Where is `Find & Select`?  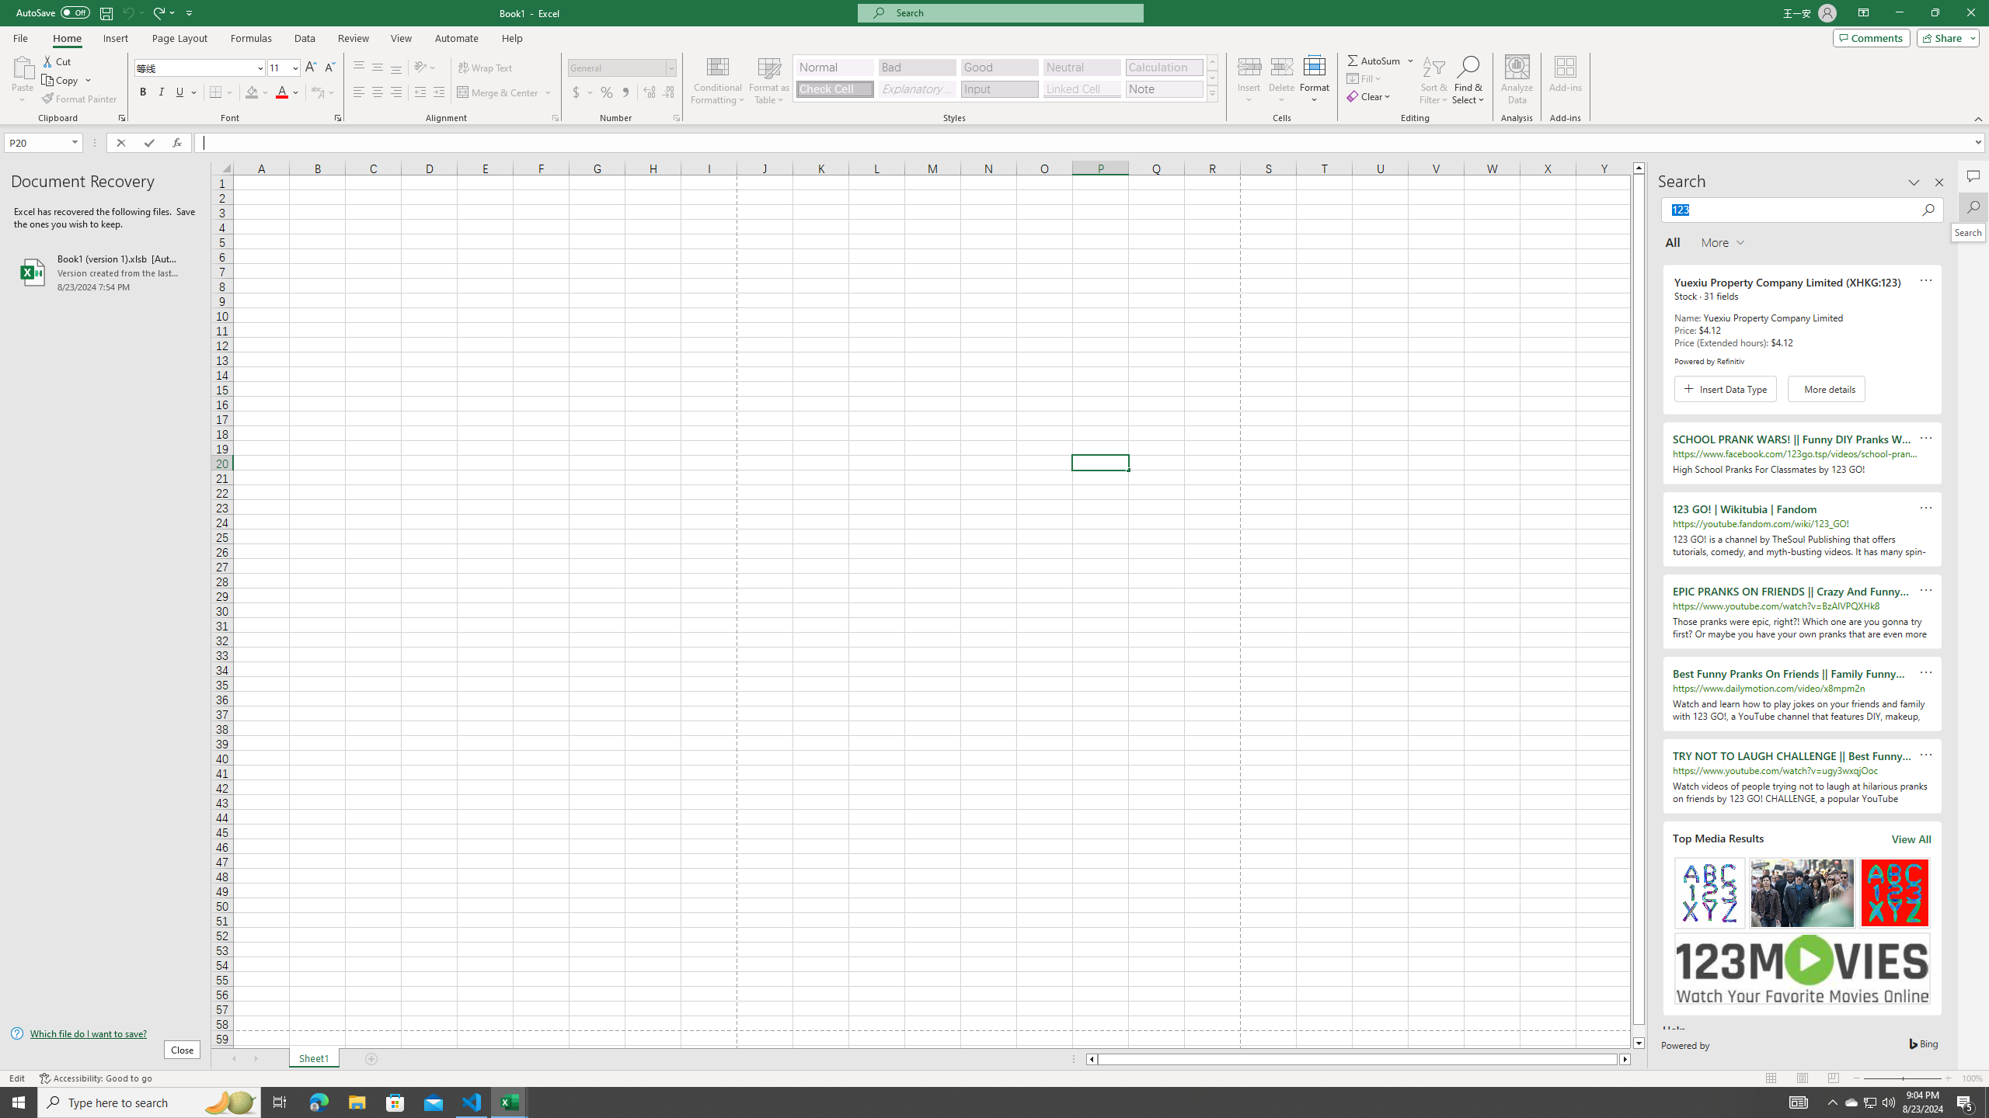
Find & Select is located at coordinates (1468, 80).